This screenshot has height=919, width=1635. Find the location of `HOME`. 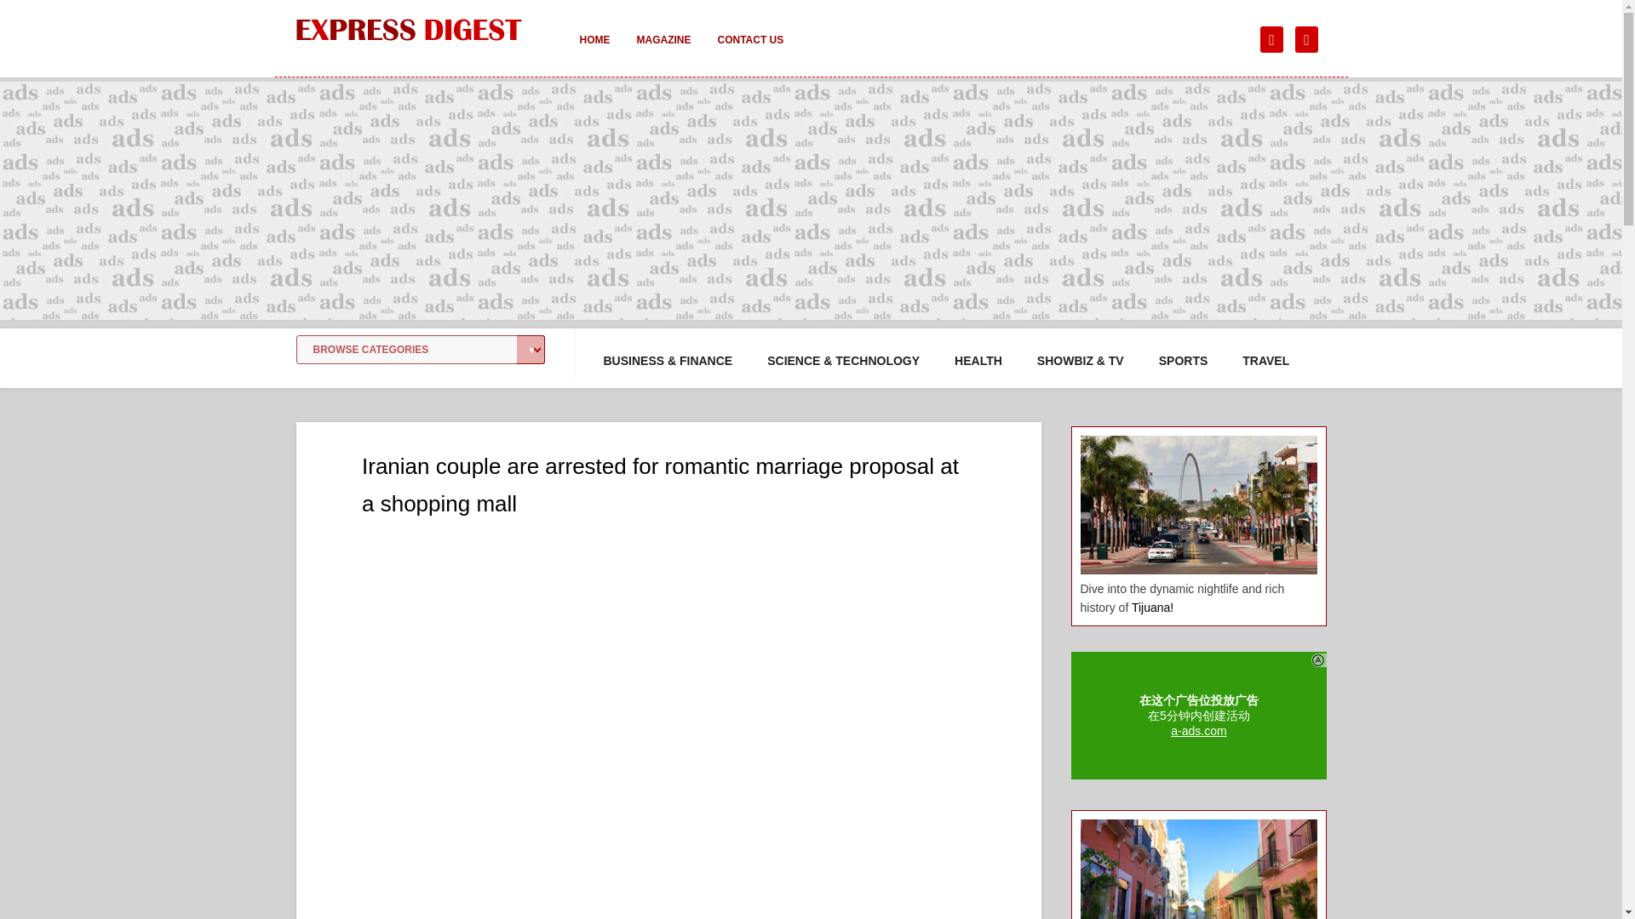

HOME is located at coordinates (594, 51).